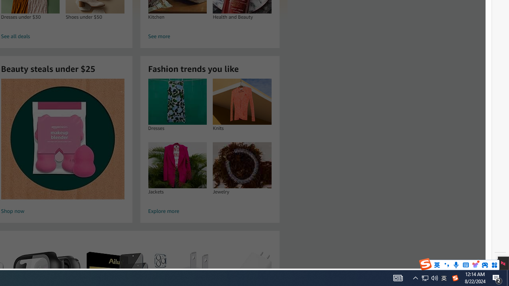 The image size is (509, 286). I want to click on See more, so click(210, 37).